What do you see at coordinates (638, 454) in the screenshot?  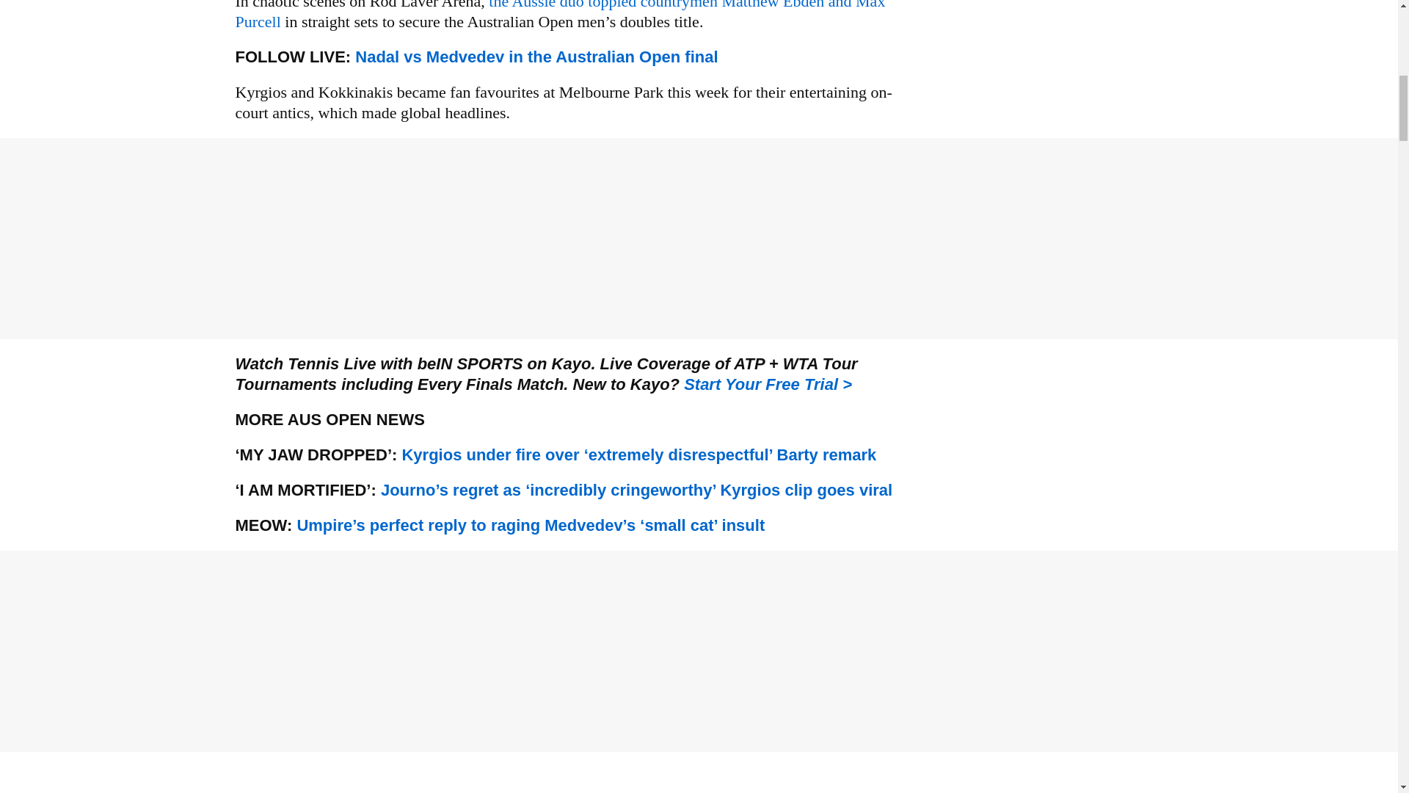 I see `www.foxsports.com.au` at bounding box center [638, 454].